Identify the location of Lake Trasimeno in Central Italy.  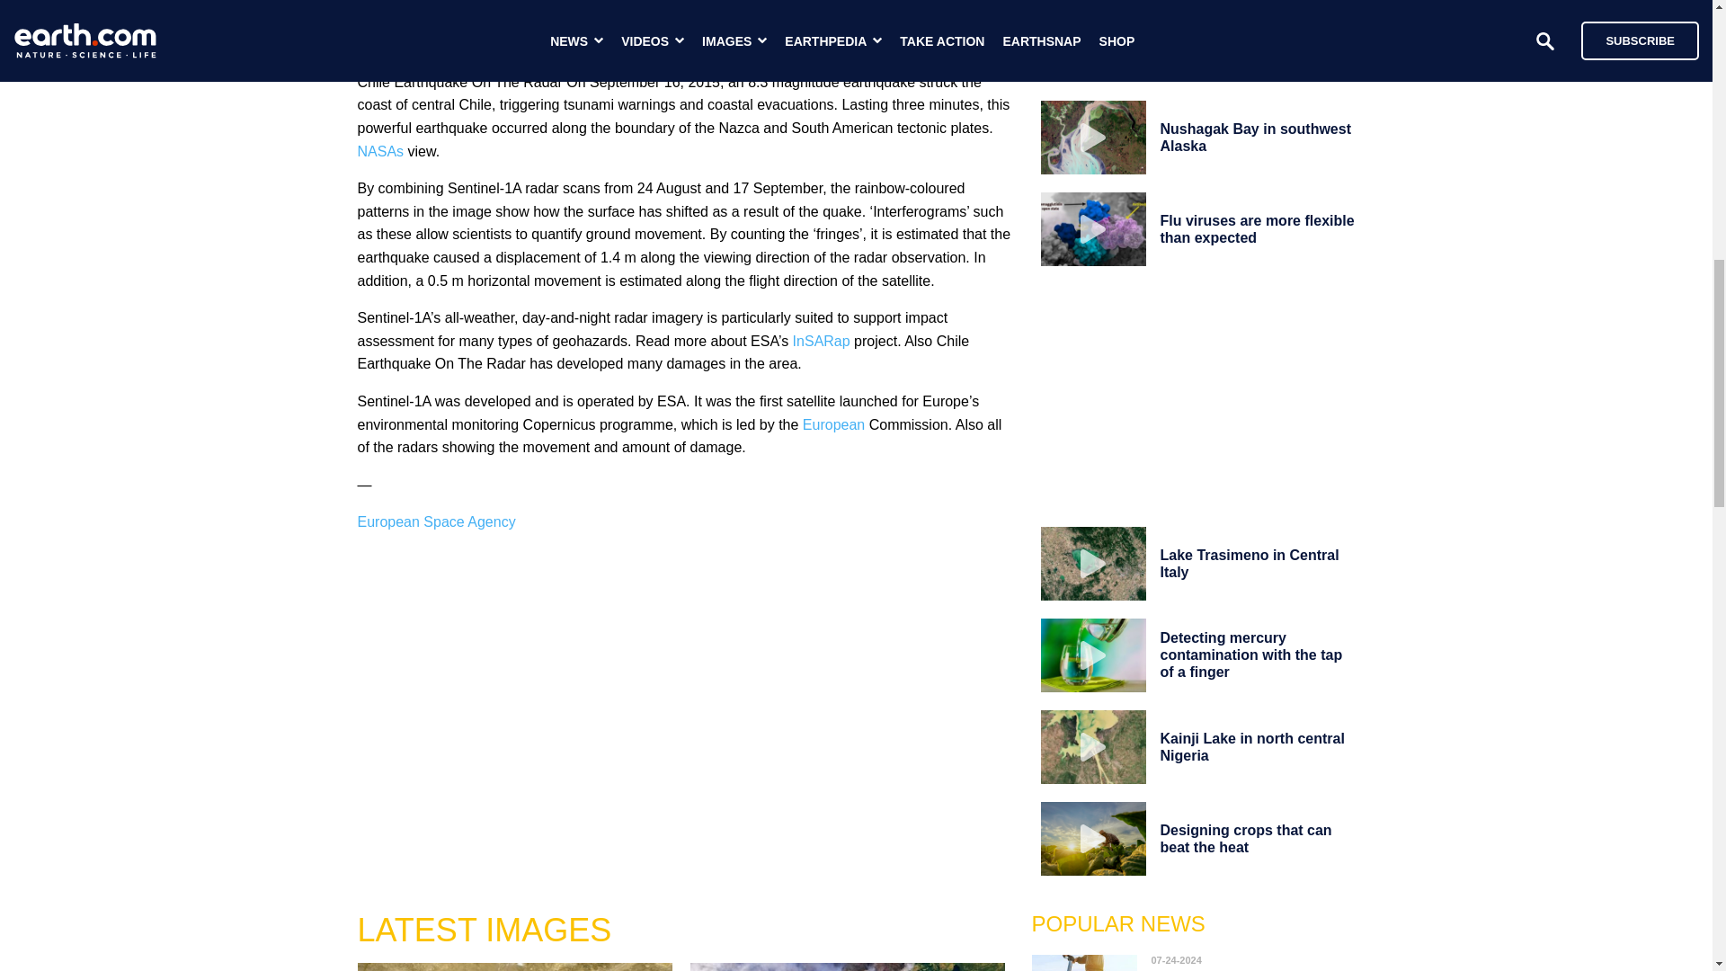
(1250, 563).